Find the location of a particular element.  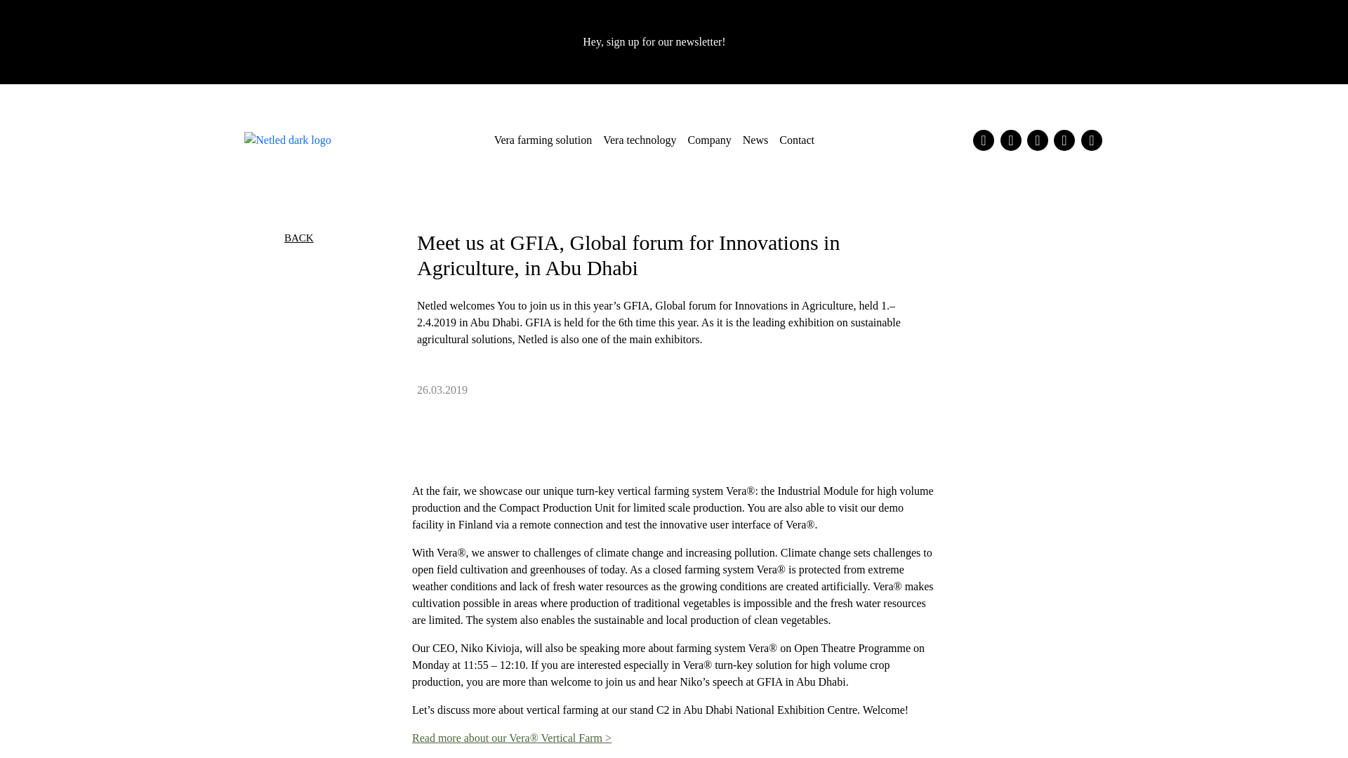

Hey, sign up for our newsletter! is located at coordinates (673, 42).